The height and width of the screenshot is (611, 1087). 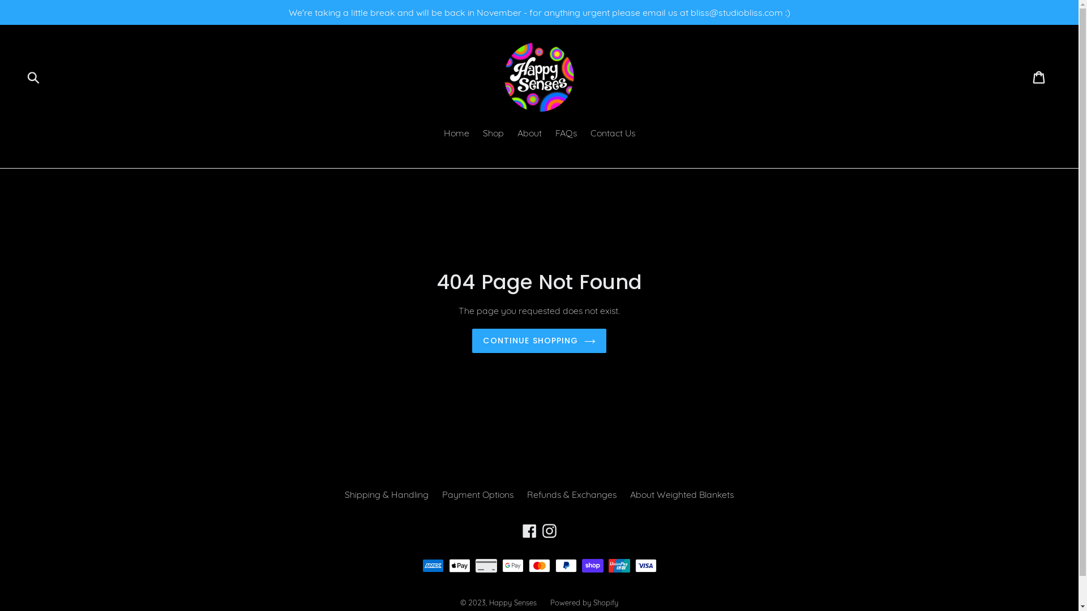 I want to click on Home, so click(x=456, y=134).